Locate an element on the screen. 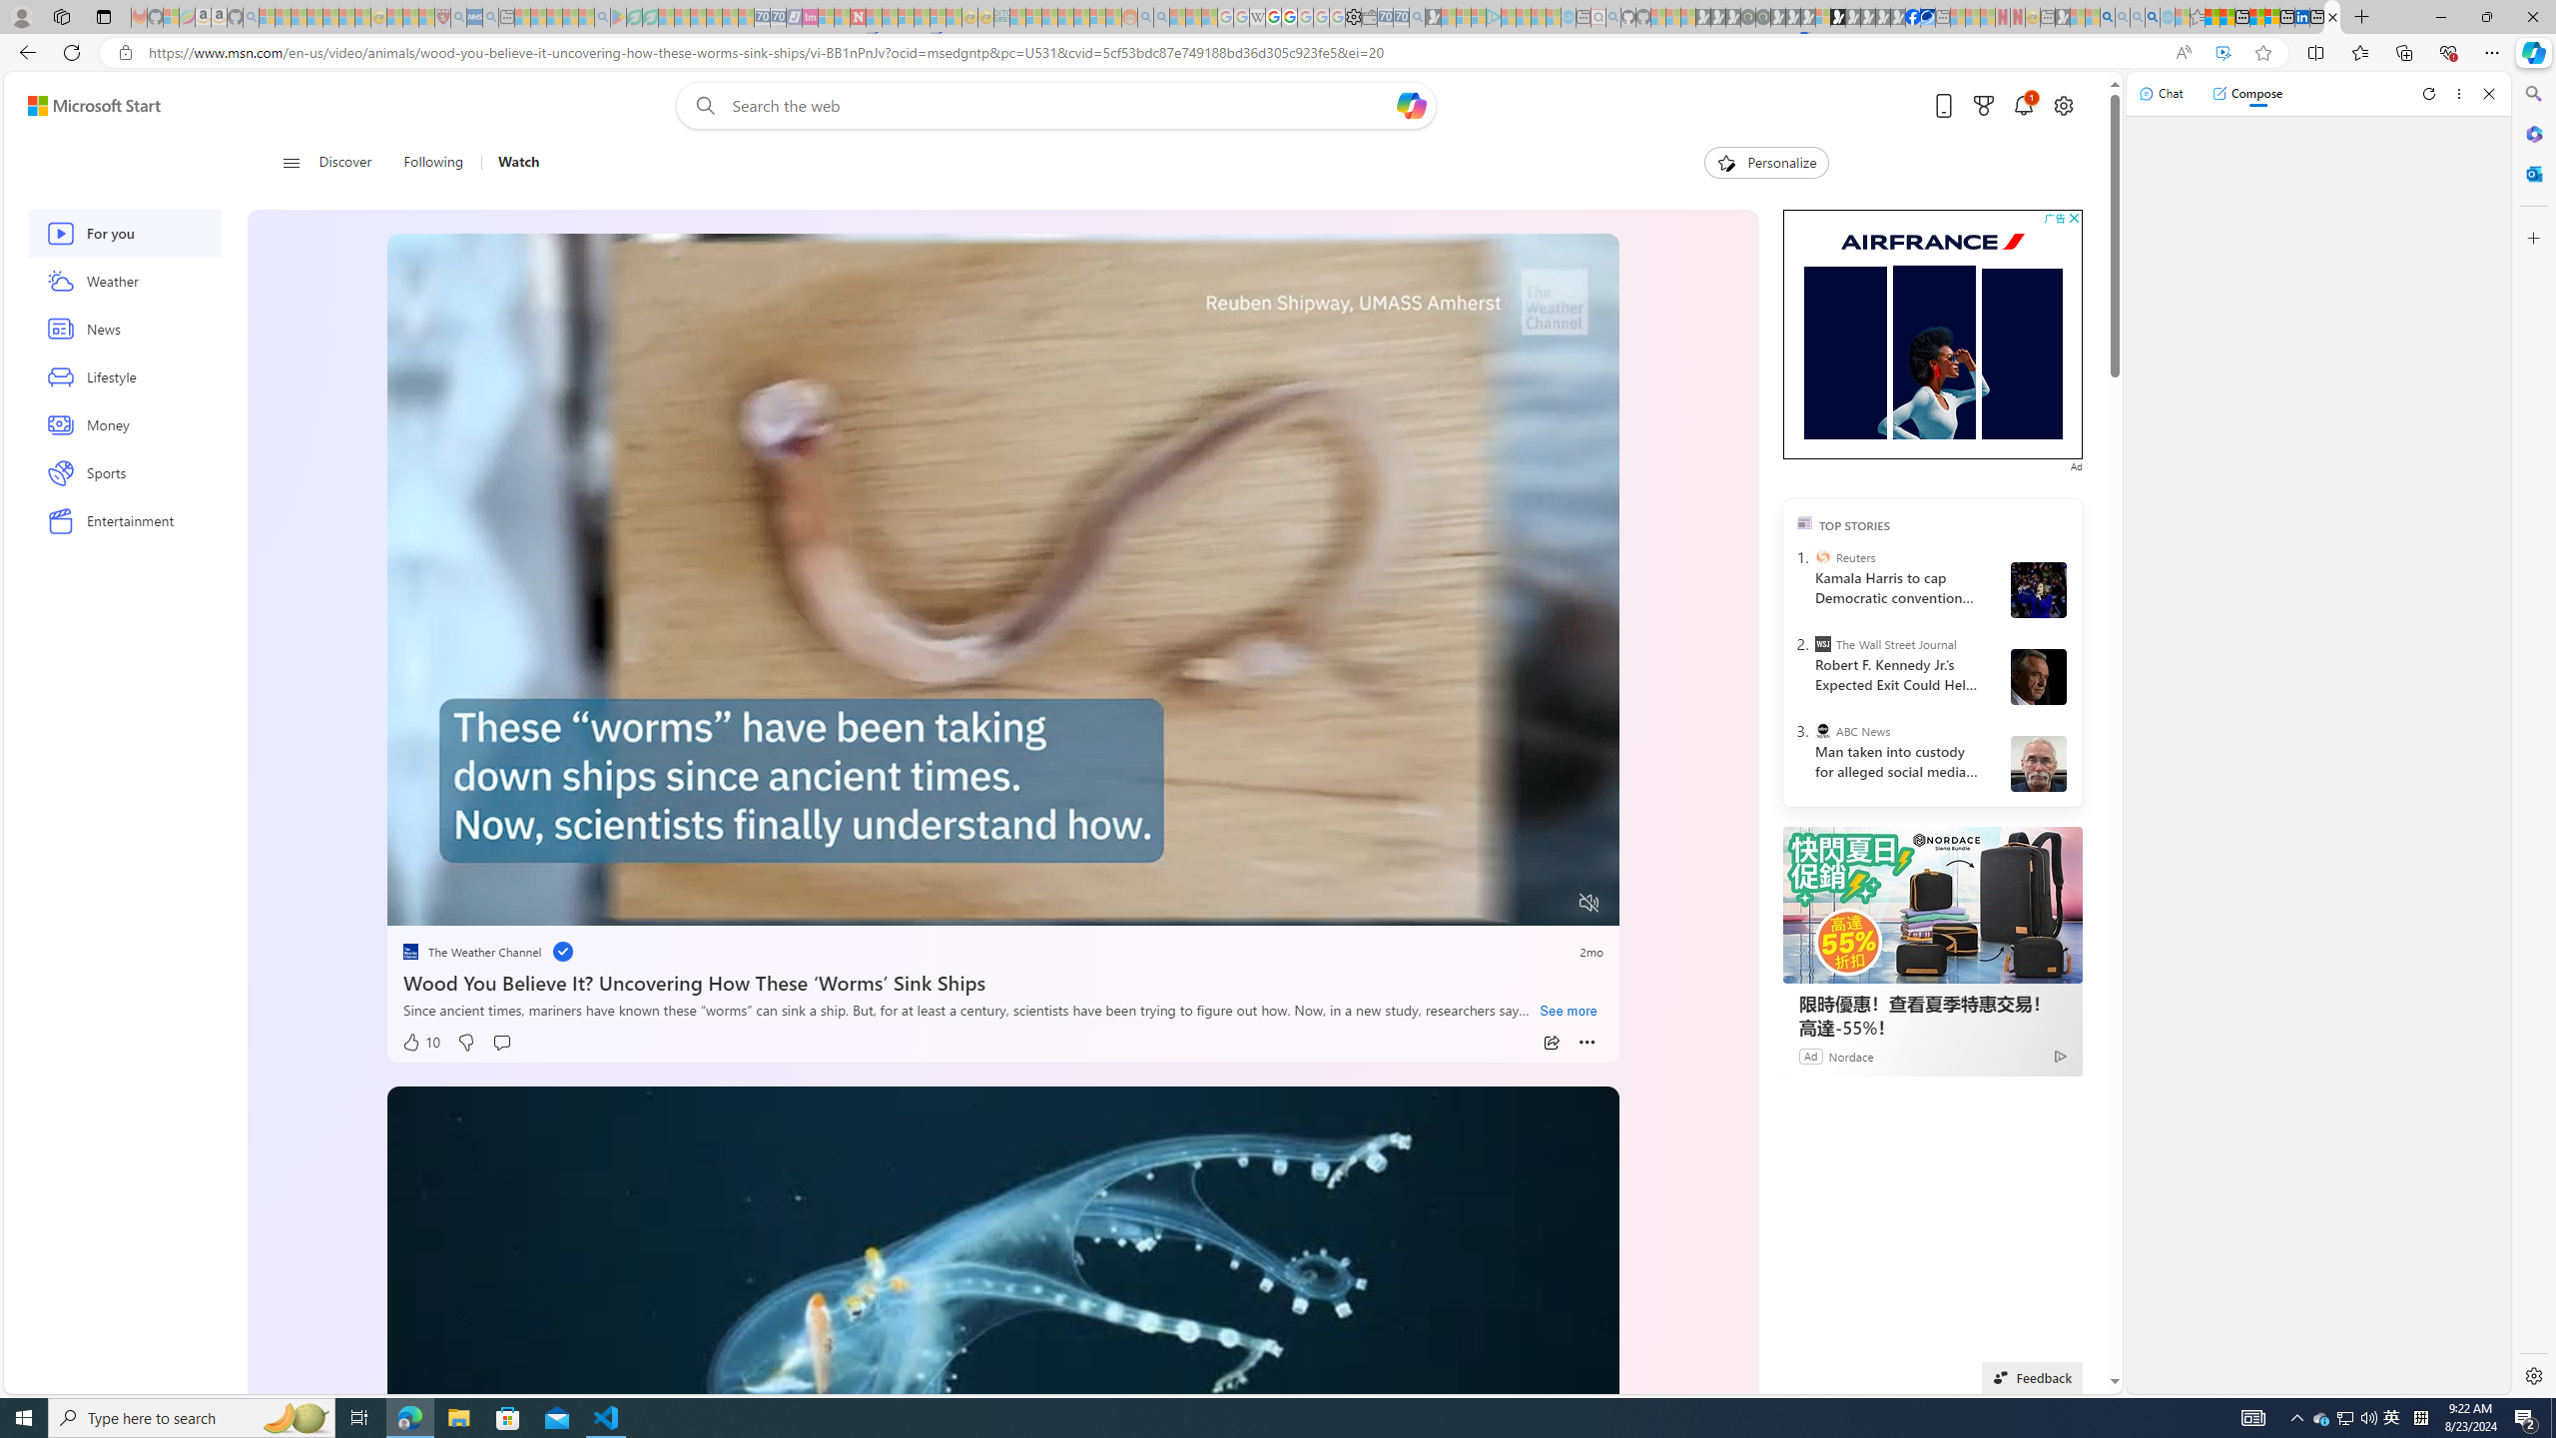 The image size is (2556, 1438). Unmute is located at coordinates (1590, 903).